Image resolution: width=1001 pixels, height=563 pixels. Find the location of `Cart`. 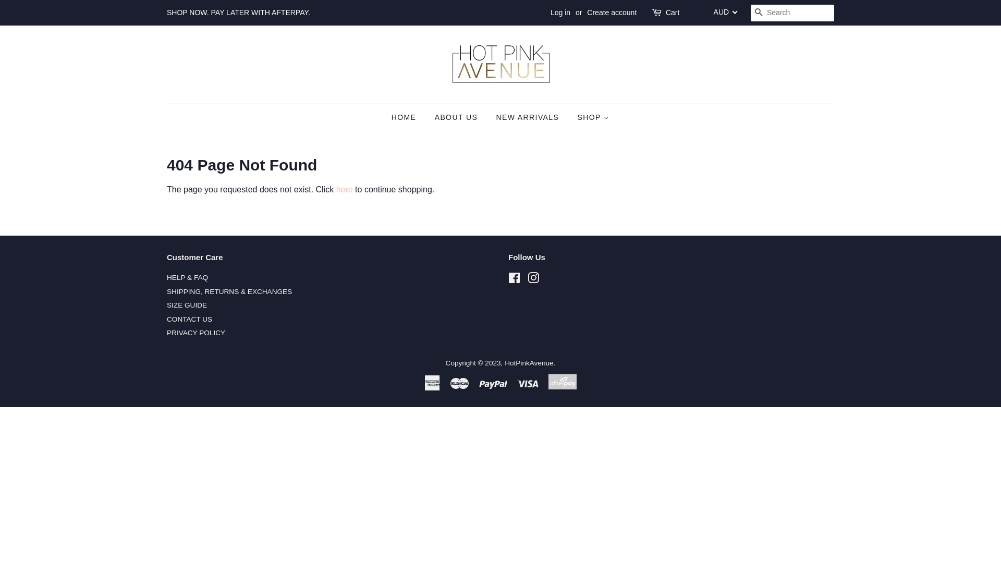

Cart is located at coordinates (673, 13).